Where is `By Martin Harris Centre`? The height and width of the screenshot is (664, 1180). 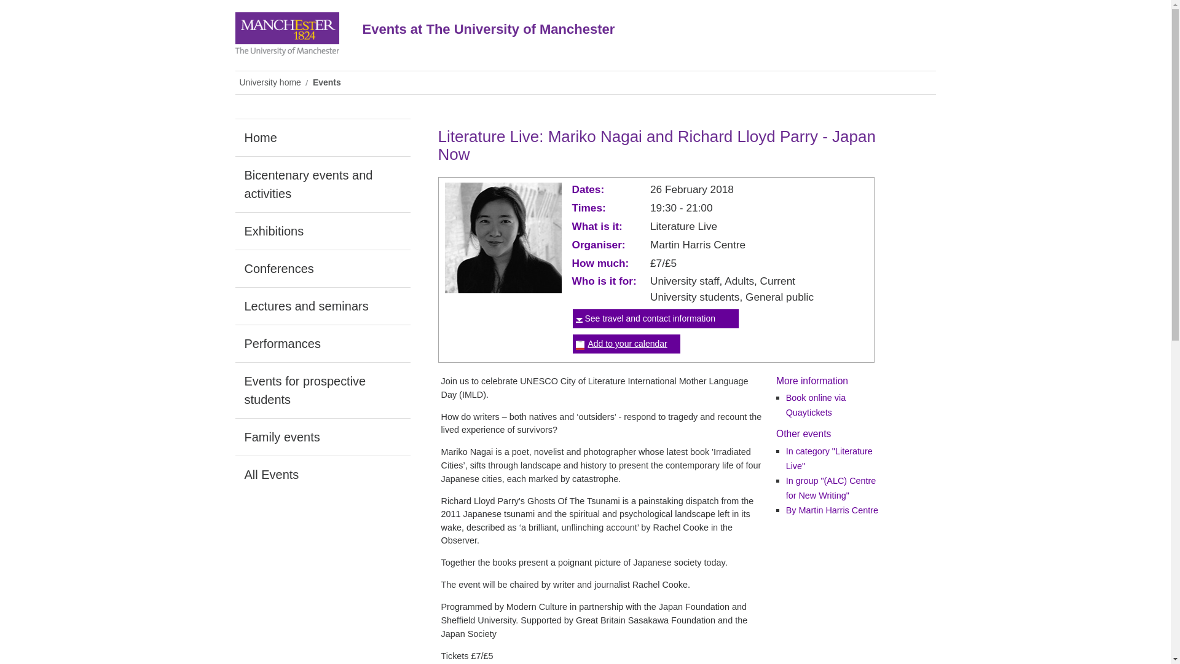
By Martin Harris Centre is located at coordinates (832, 510).